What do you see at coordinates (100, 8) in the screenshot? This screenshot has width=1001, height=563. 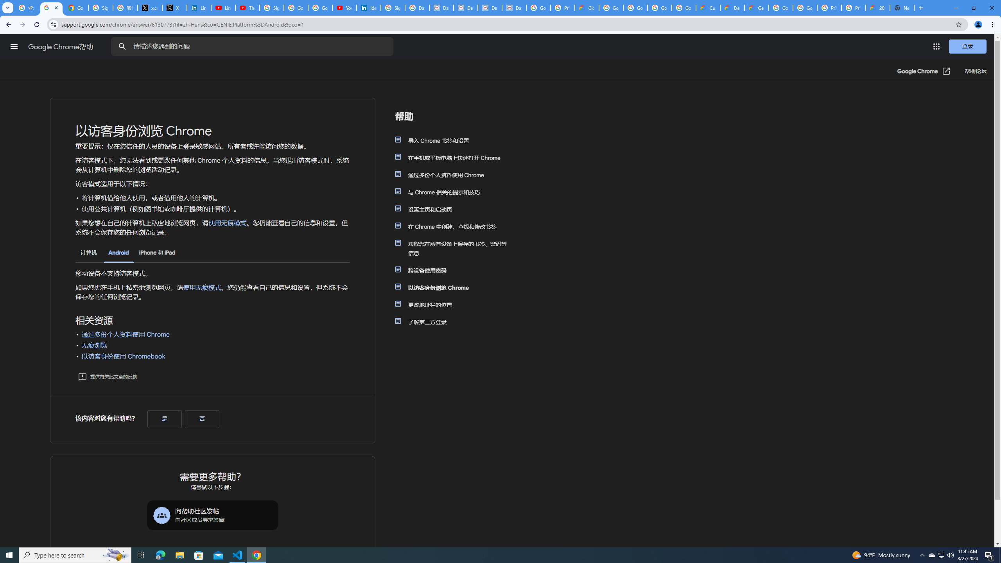 I see `Sign in - Google Accounts` at bounding box center [100, 8].